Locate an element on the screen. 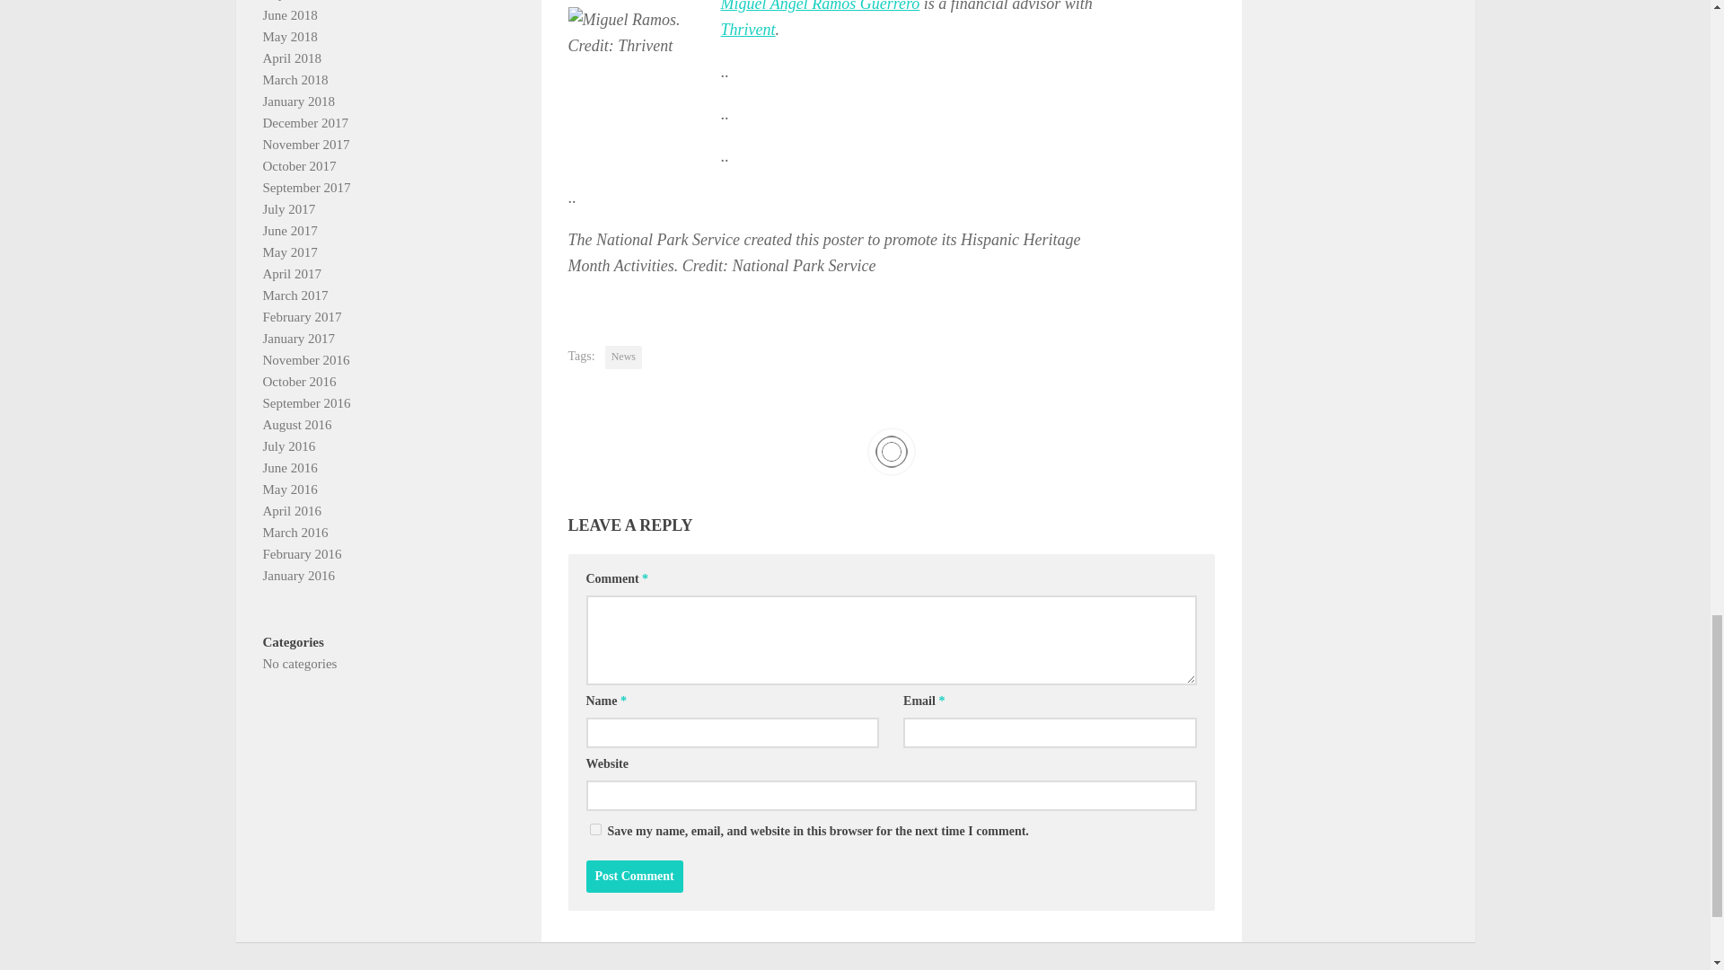 The height and width of the screenshot is (970, 1724). Thrivent is located at coordinates (747, 29).